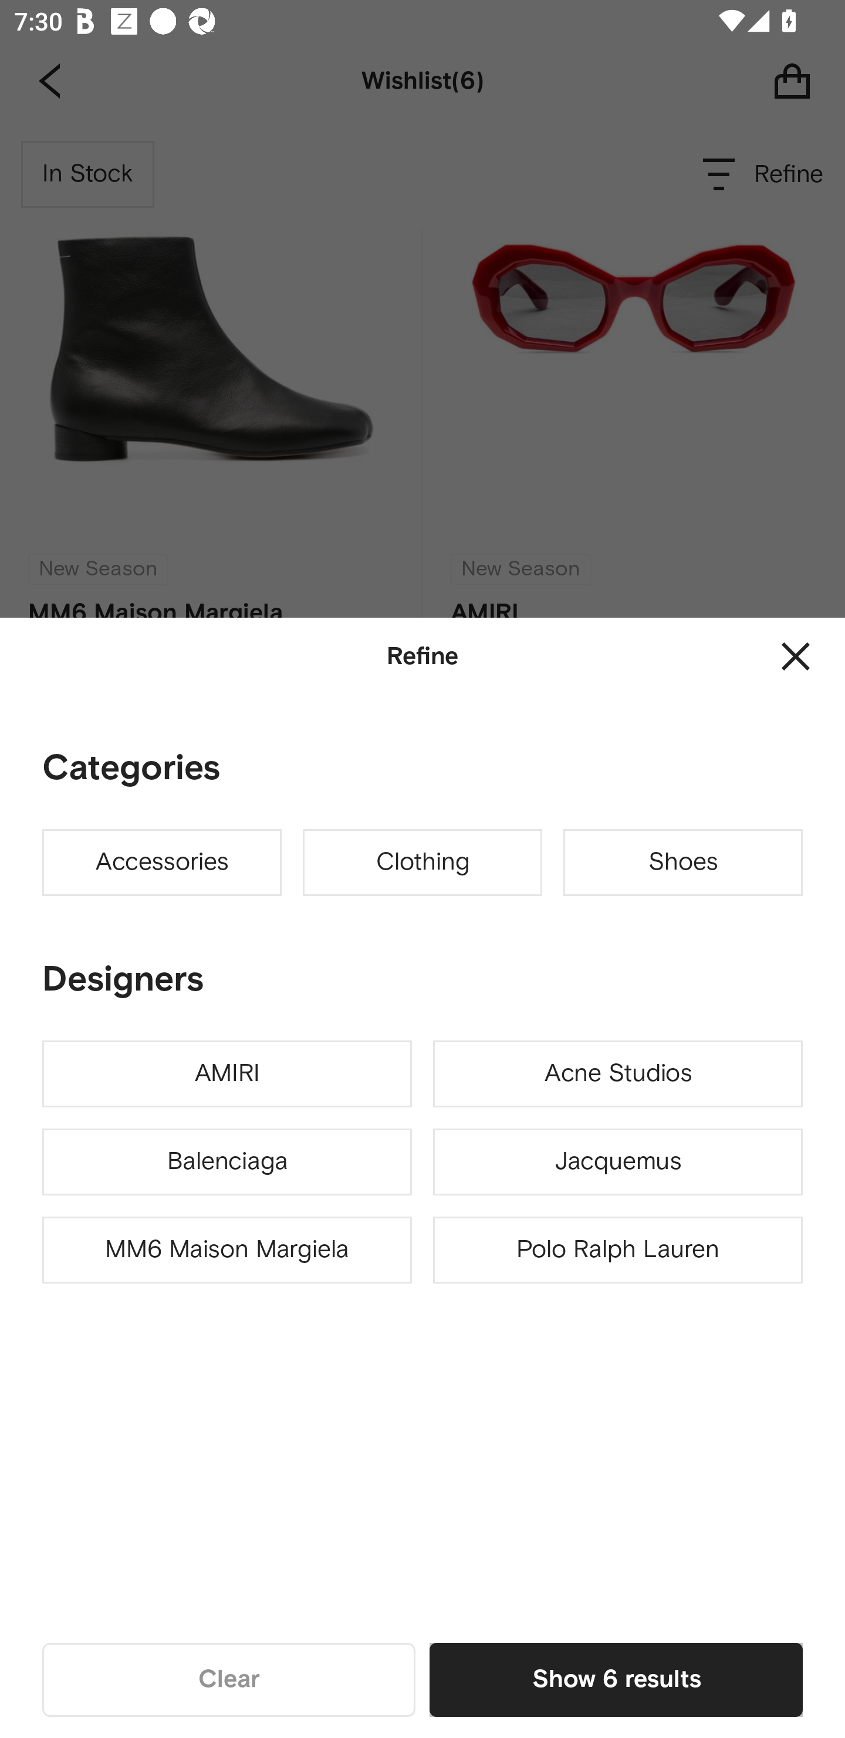  What do you see at coordinates (162, 863) in the screenshot?
I see `Accessories` at bounding box center [162, 863].